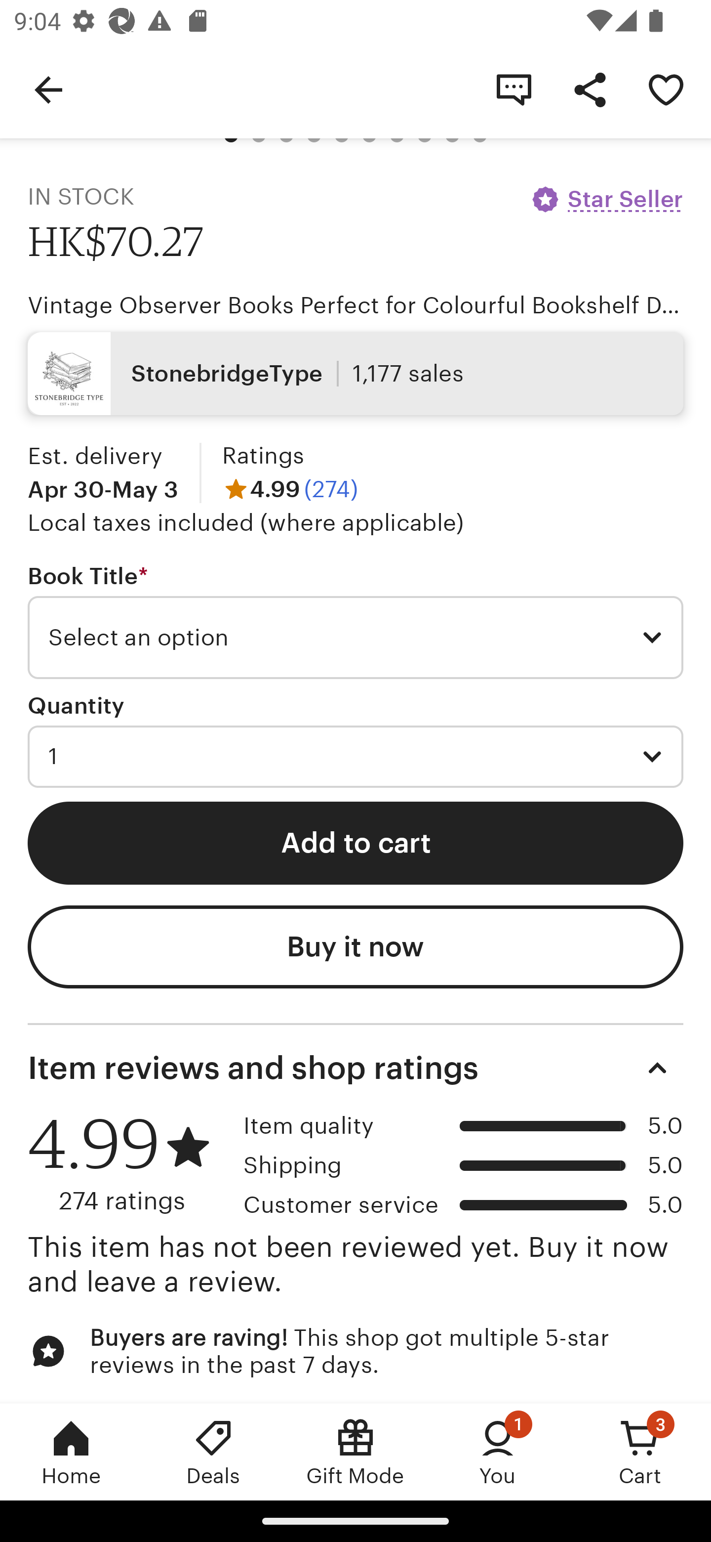  Describe the element at coordinates (76, 705) in the screenshot. I see `Quantity` at that location.